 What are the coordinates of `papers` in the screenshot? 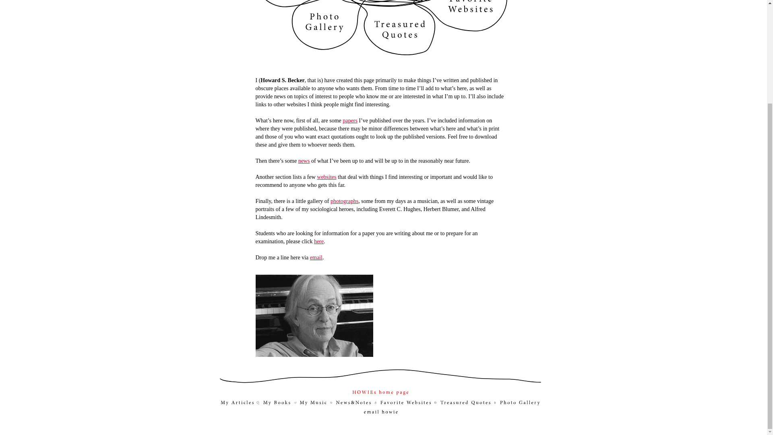 It's located at (349, 120).